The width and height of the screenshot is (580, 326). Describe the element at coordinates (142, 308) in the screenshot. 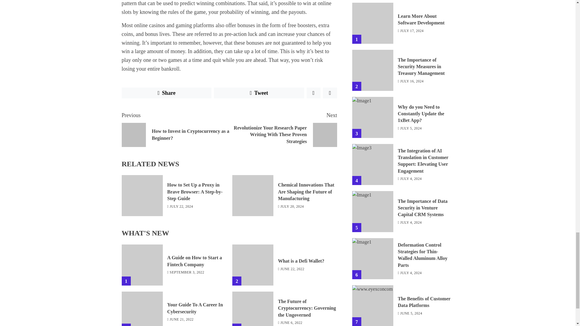

I see `Your Guide To A Career In Cybersecurity` at that location.